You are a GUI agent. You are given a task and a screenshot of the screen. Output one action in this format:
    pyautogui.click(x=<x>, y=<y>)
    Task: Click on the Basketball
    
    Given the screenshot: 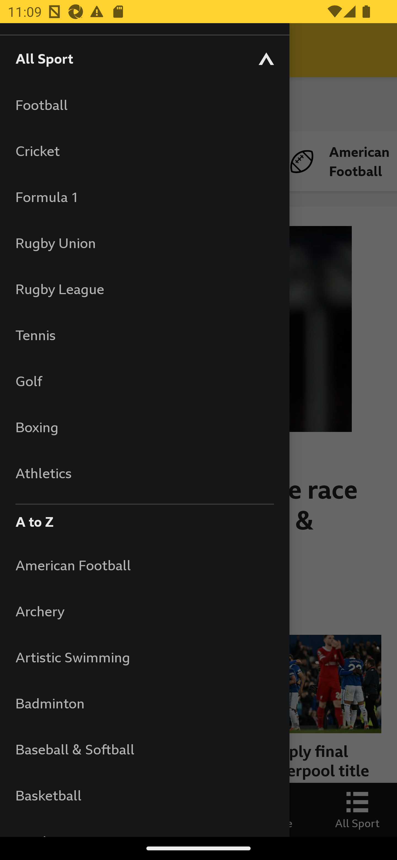 What is the action you would take?
    pyautogui.click(x=144, y=796)
    